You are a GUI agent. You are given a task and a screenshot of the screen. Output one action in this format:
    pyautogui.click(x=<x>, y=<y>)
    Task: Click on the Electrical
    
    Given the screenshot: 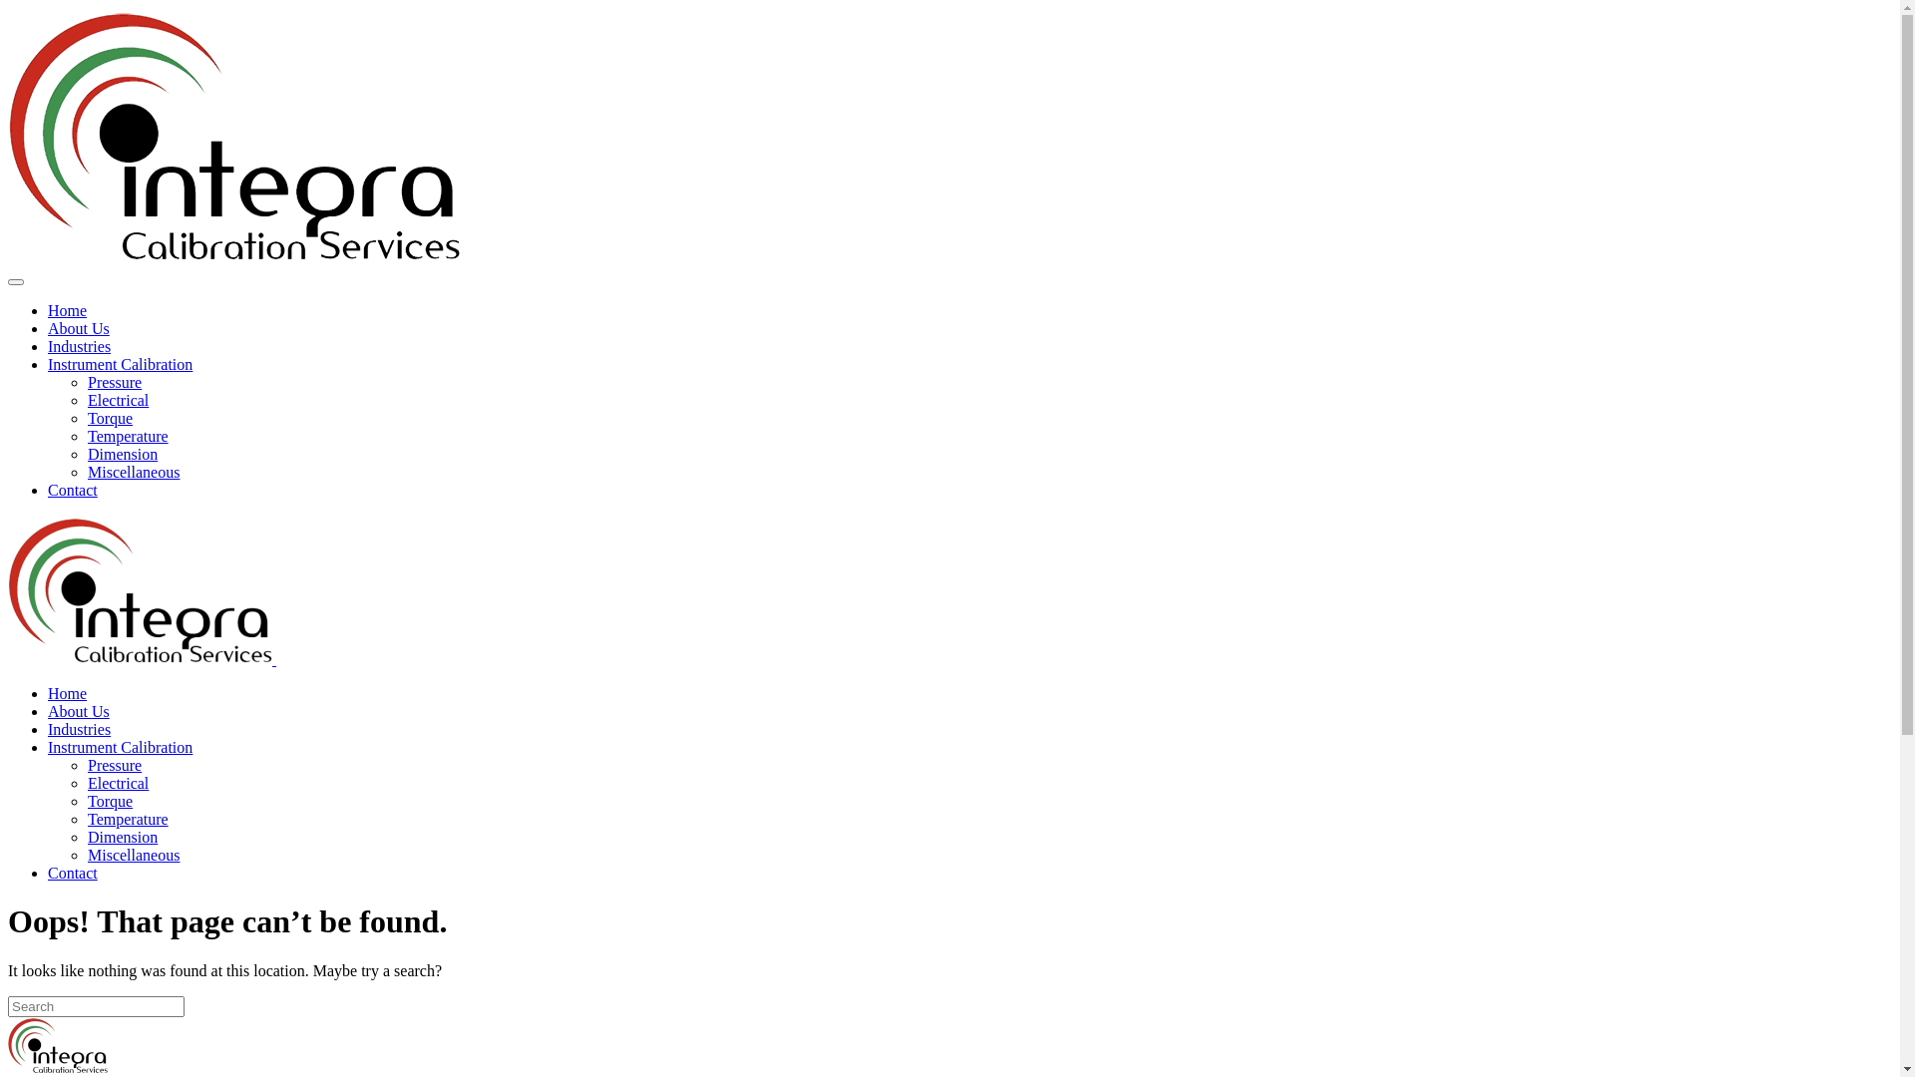 What is the action you would take?
    pyautogui.click(x=118, y=401)
    